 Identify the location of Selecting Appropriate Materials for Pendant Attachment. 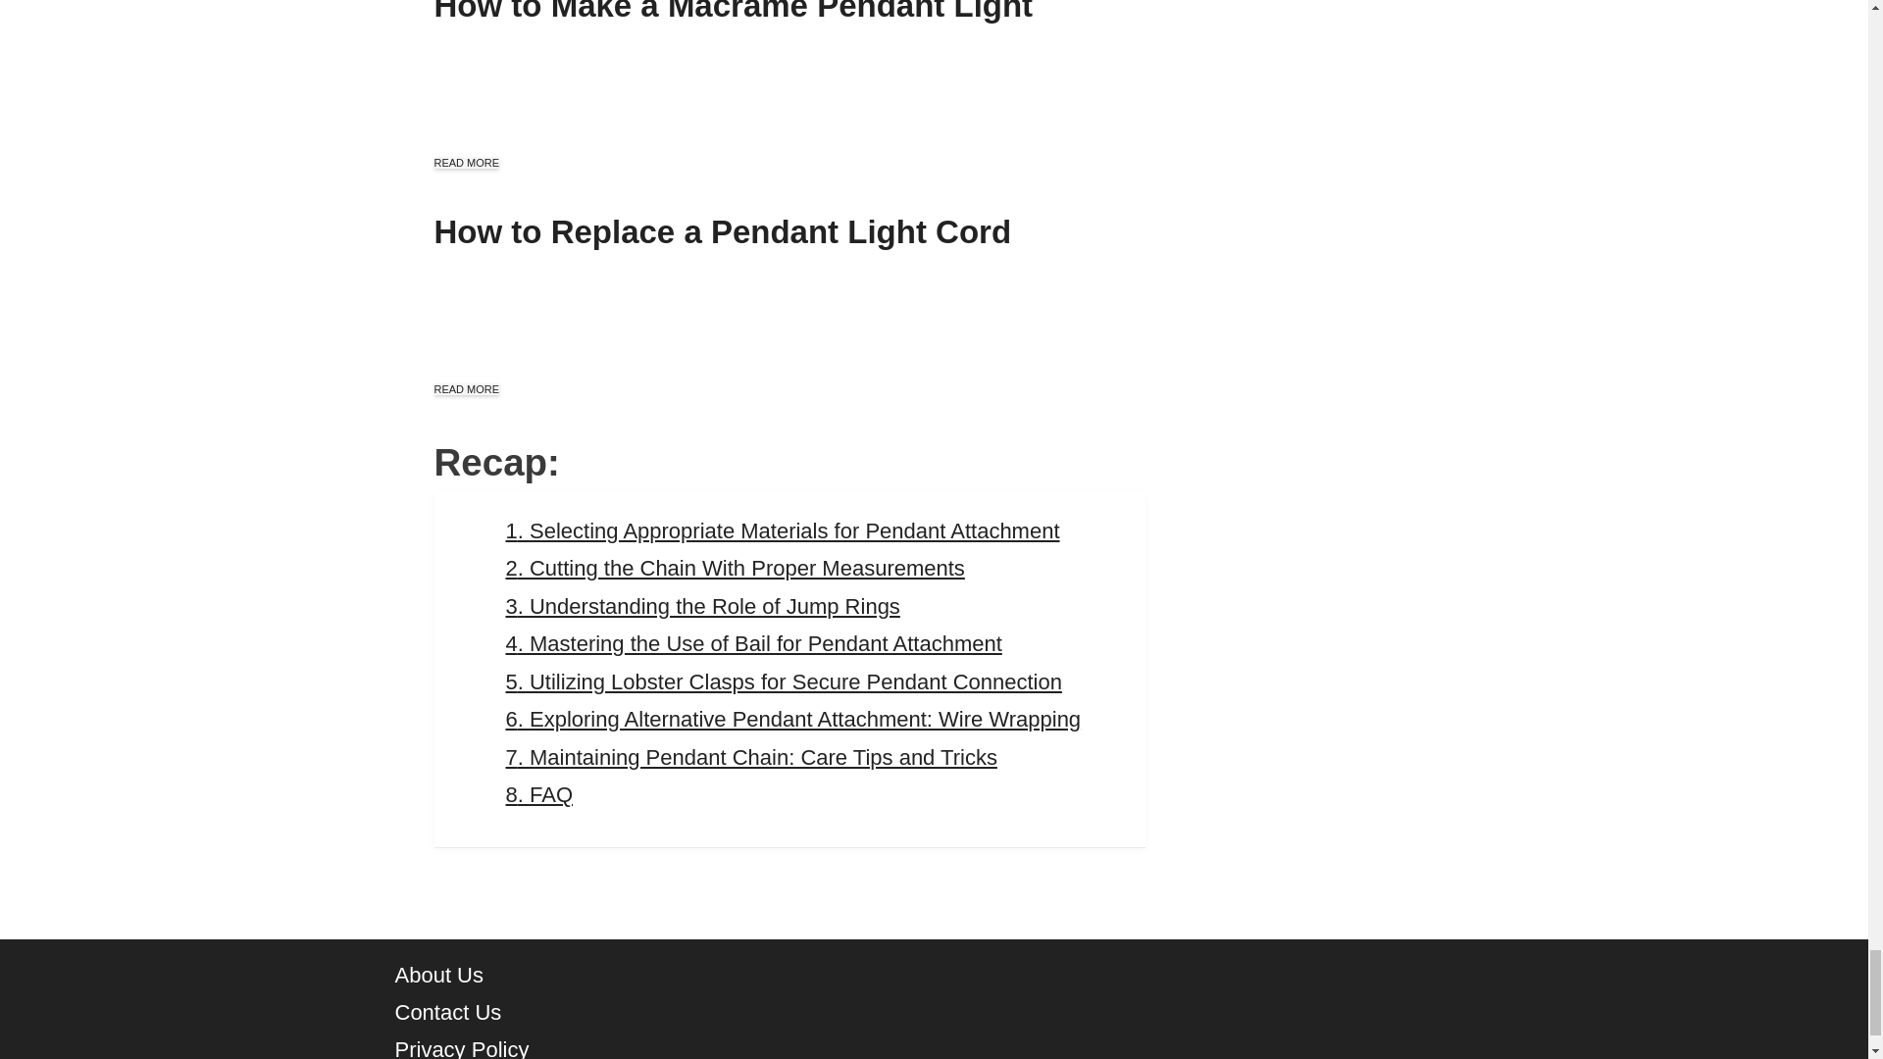
(783, 531).